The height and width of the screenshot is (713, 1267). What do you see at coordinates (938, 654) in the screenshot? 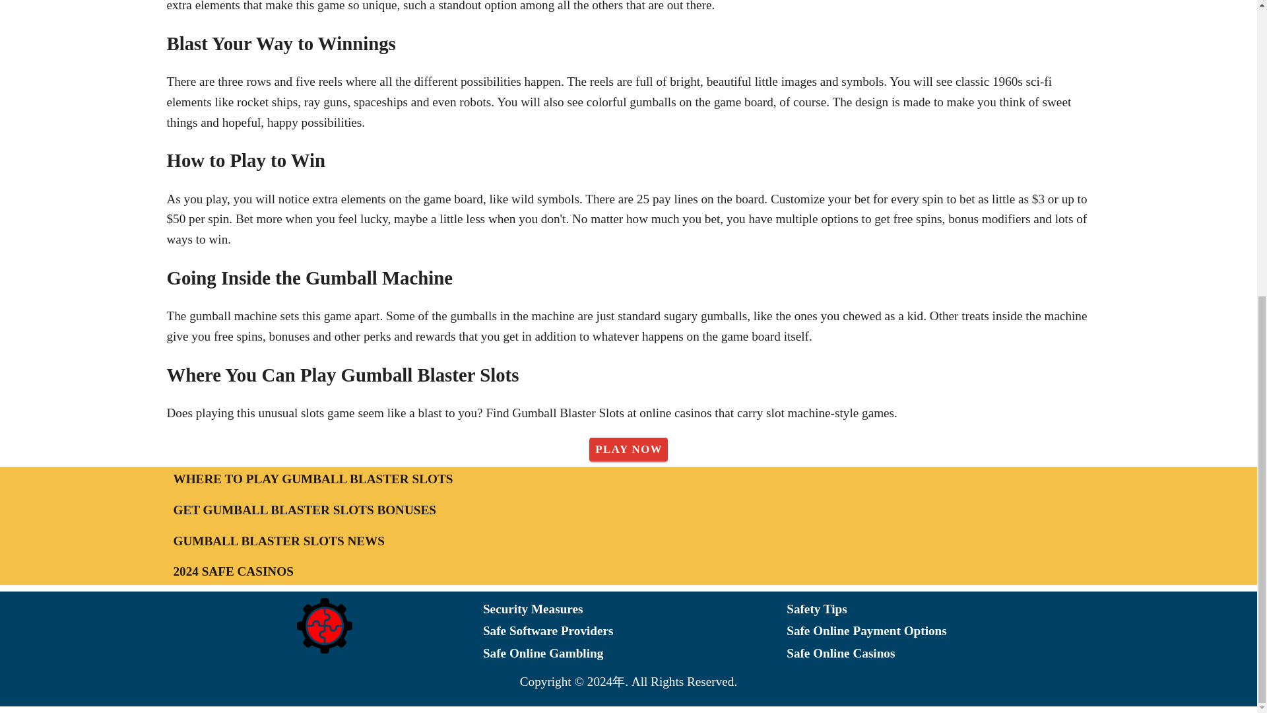
I see `Safe Online Casinos` at bounding box center [938, 654].